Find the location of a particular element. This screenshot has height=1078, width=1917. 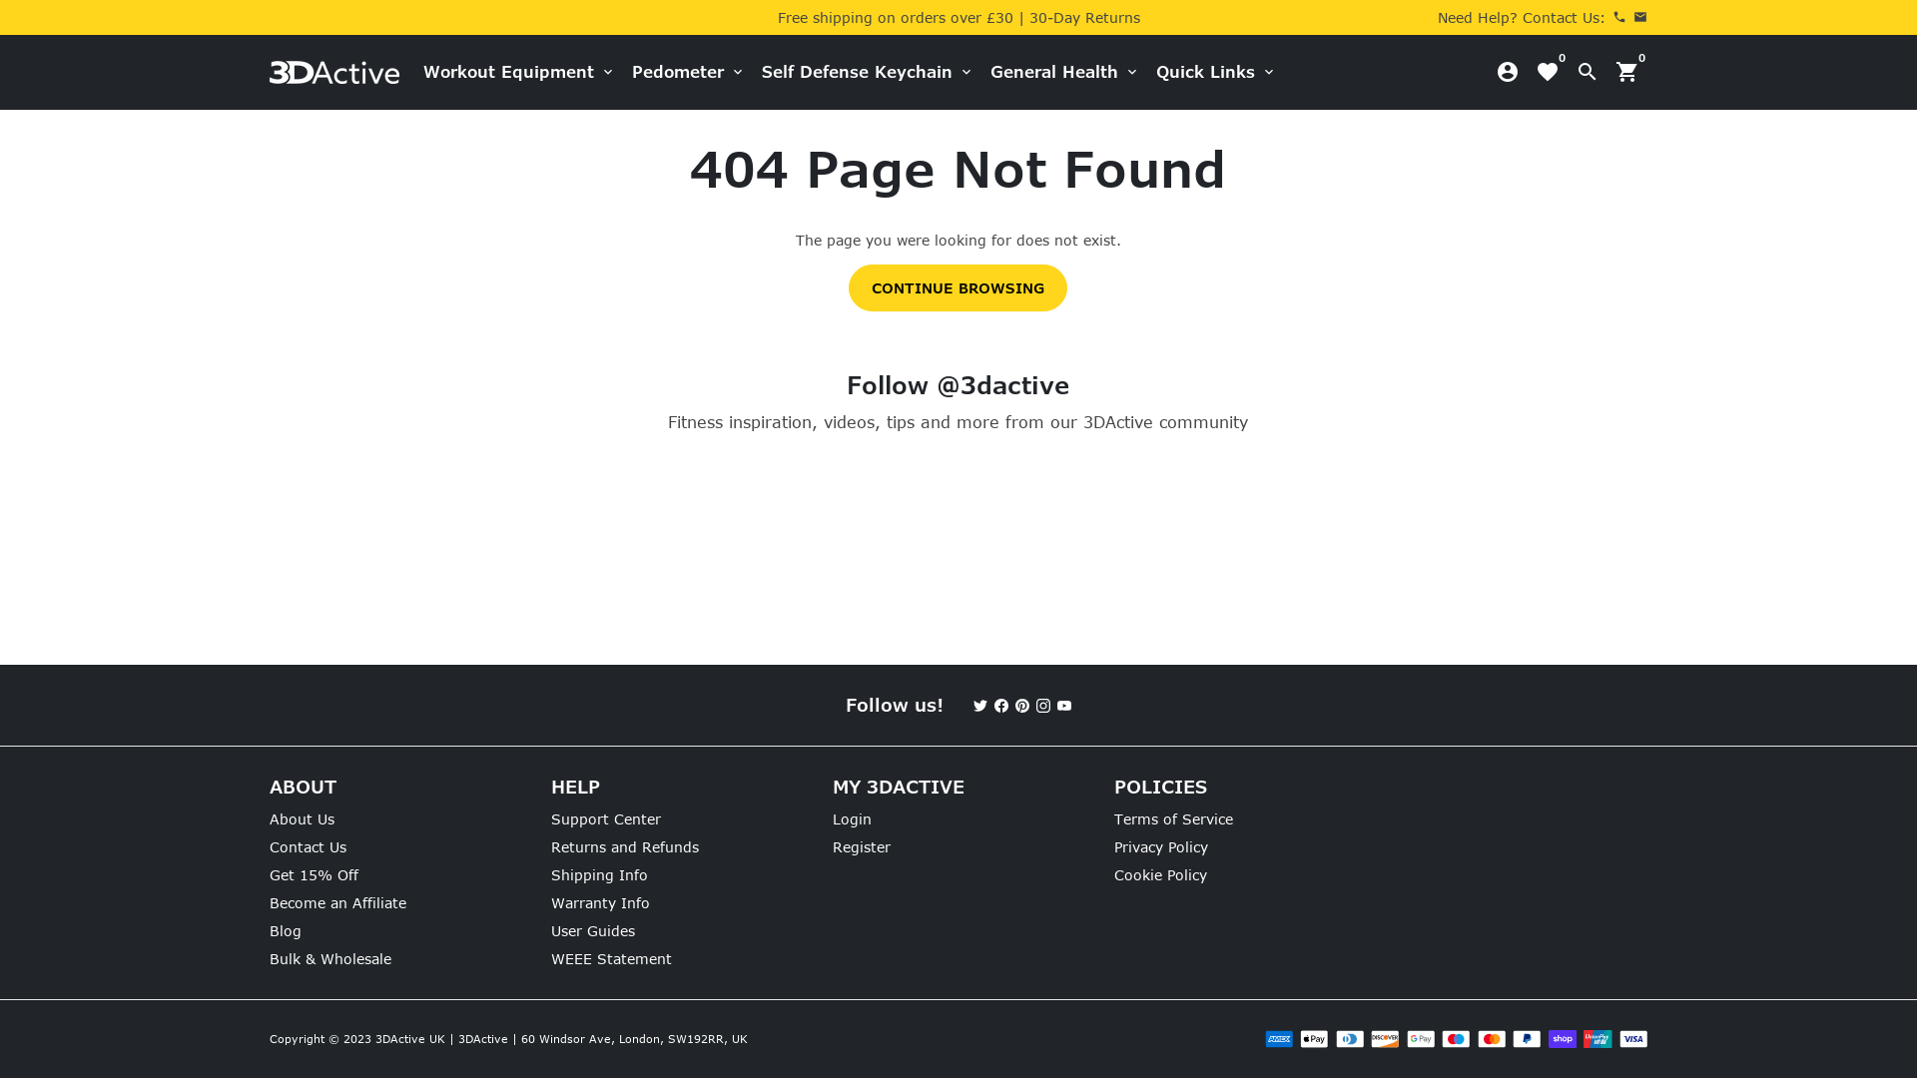

Register is located at coordinates (862, 846).